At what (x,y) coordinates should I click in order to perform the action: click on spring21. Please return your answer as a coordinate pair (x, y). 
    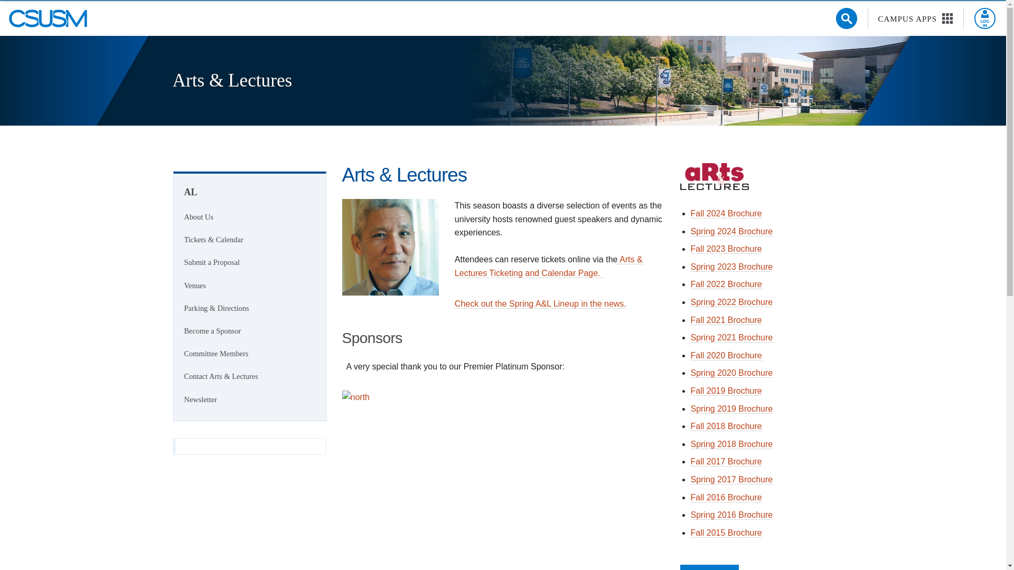
    Looking at the image, I should click on (731, 338).